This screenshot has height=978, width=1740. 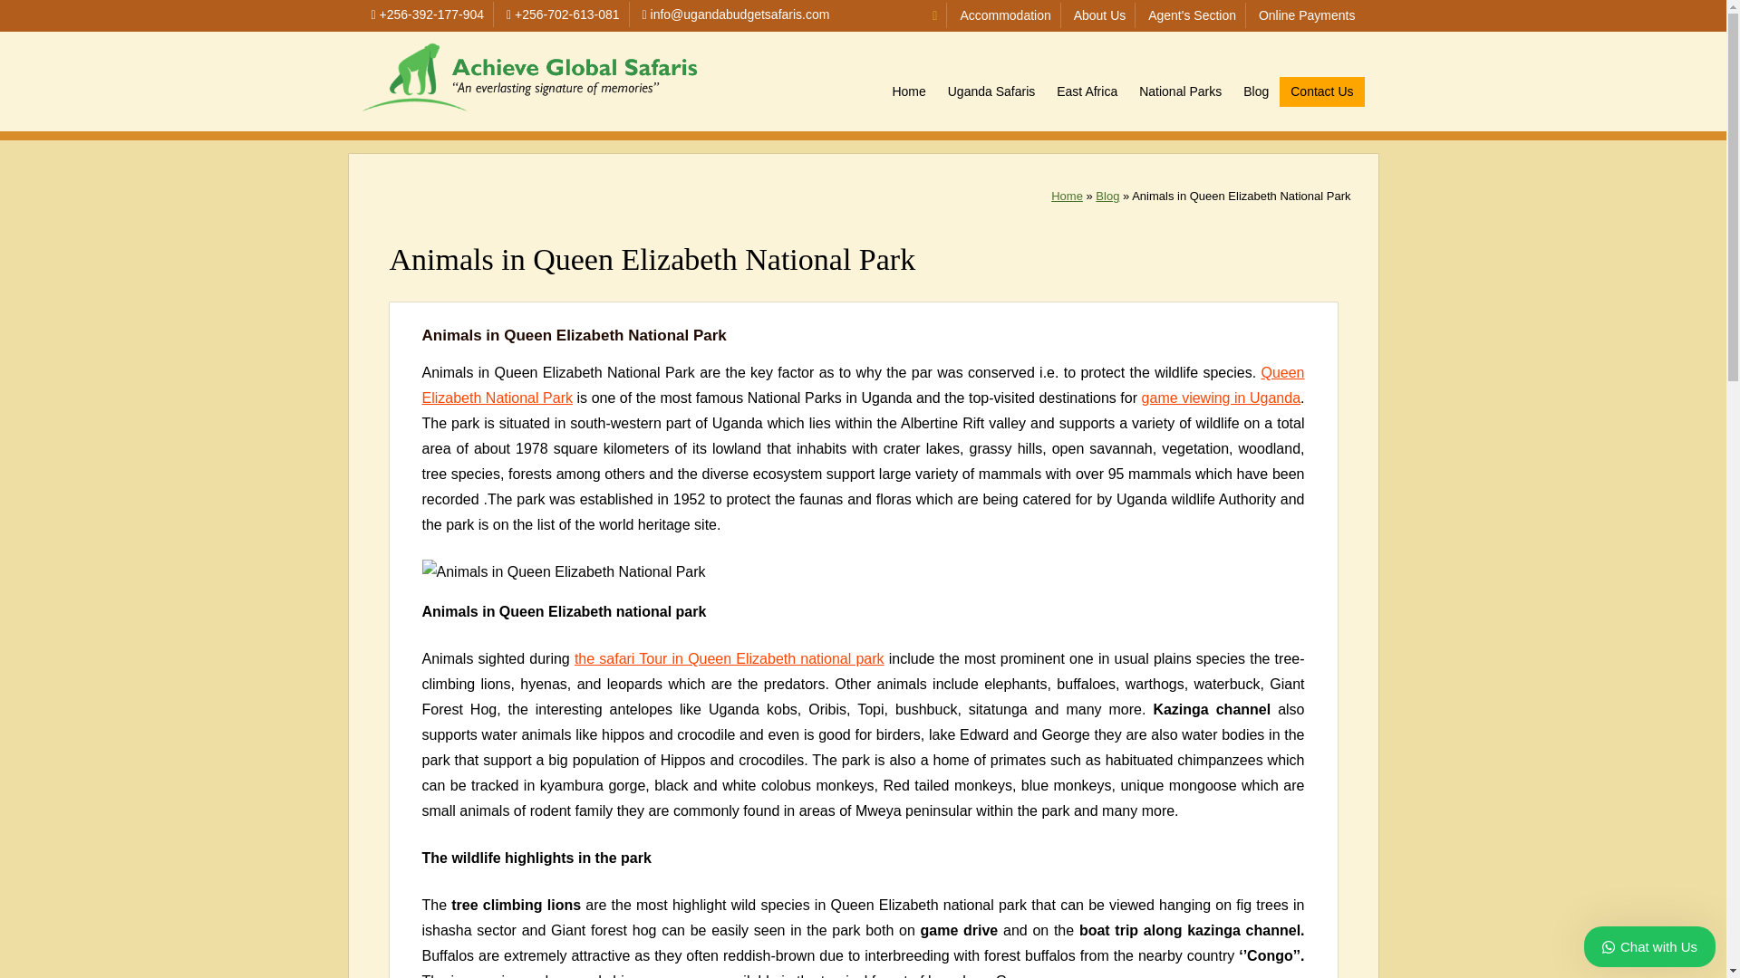 I want to click on Home, so click(x=908, y=91).